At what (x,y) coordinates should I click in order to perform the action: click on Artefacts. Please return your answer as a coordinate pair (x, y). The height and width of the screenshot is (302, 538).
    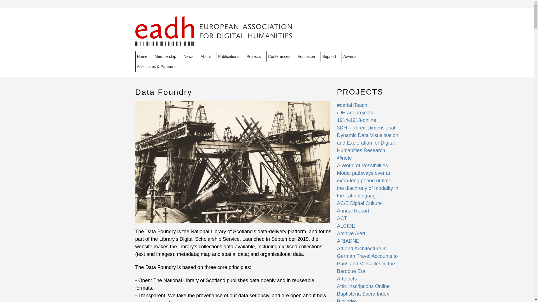
    Looking at the image, I should click on (346, 279).